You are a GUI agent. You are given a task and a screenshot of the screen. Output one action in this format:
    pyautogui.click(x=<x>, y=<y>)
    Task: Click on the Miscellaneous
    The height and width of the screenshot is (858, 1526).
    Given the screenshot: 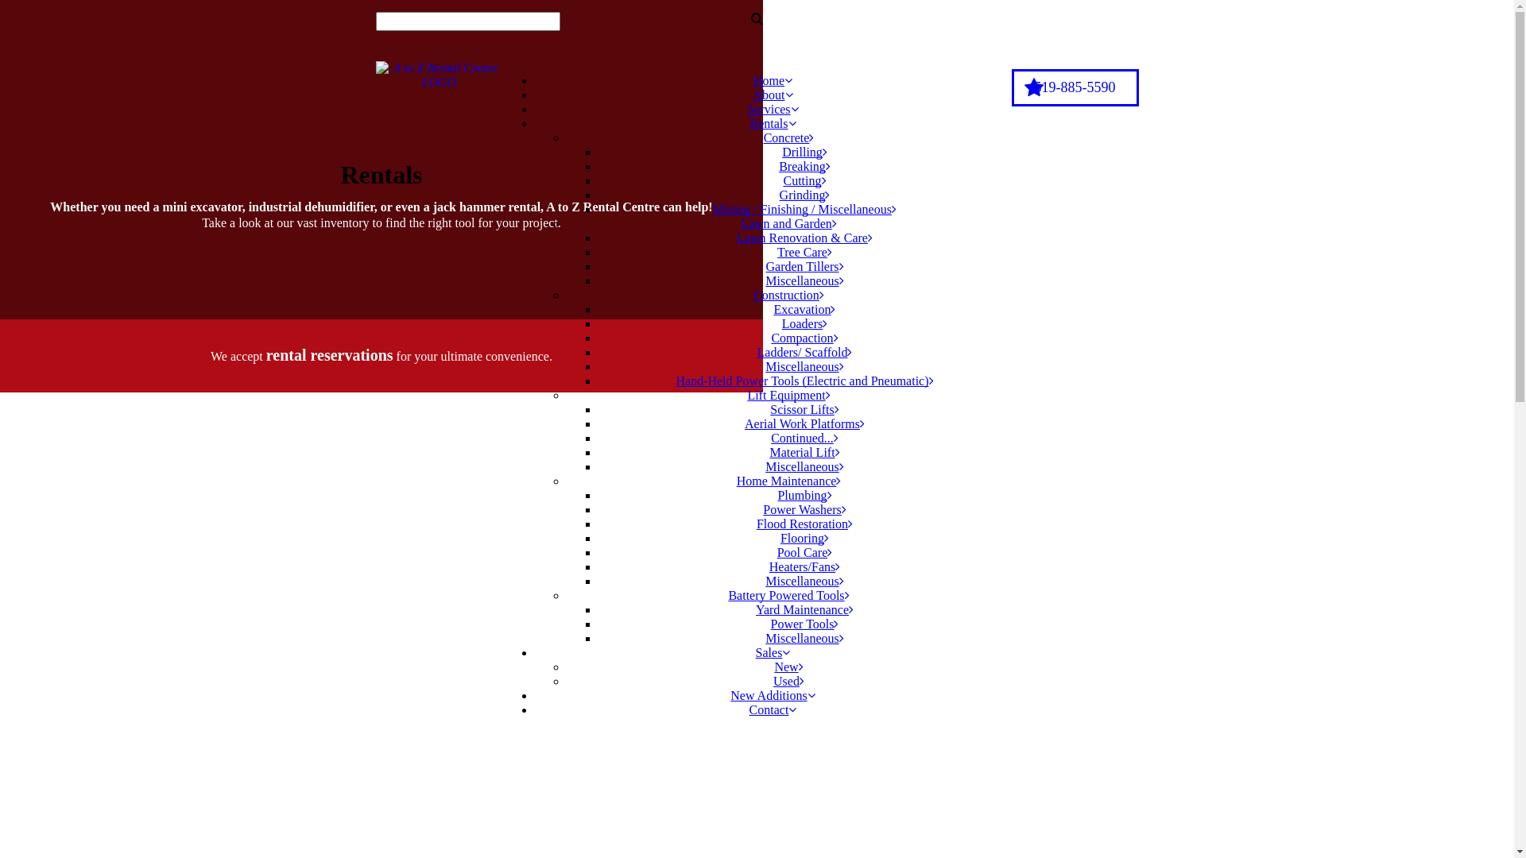 What is the action you would take?
    pyautogui.click(x=804, y=367)
    